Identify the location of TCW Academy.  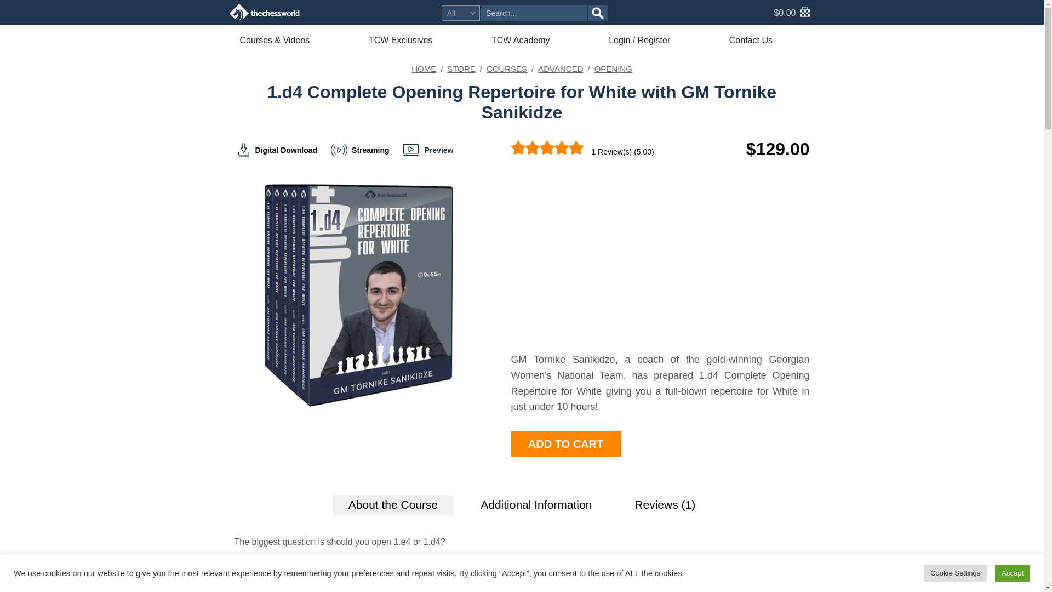
(536, 39).